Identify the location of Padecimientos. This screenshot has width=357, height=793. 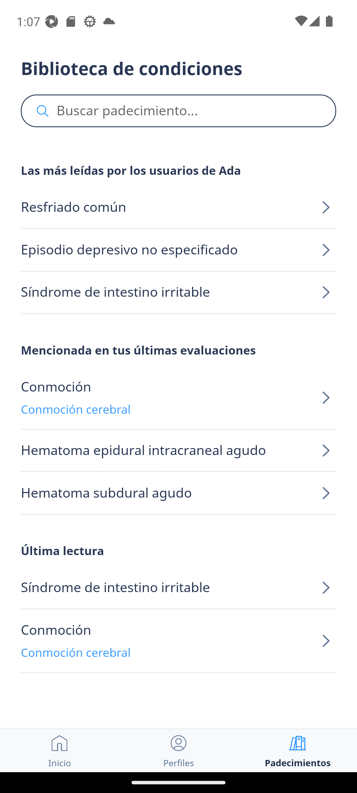
(297, 751).